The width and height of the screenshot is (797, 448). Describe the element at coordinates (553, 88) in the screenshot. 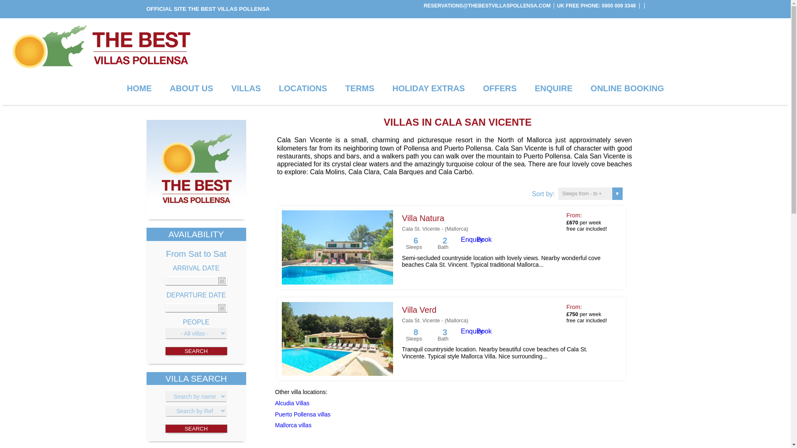

I see `Contact villas` at that location.